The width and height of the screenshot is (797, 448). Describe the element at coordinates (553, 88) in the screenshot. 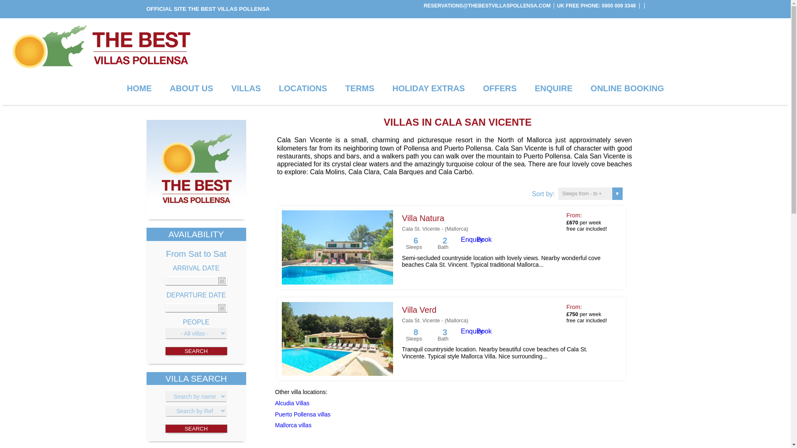

I see `Contact villas` at that location.